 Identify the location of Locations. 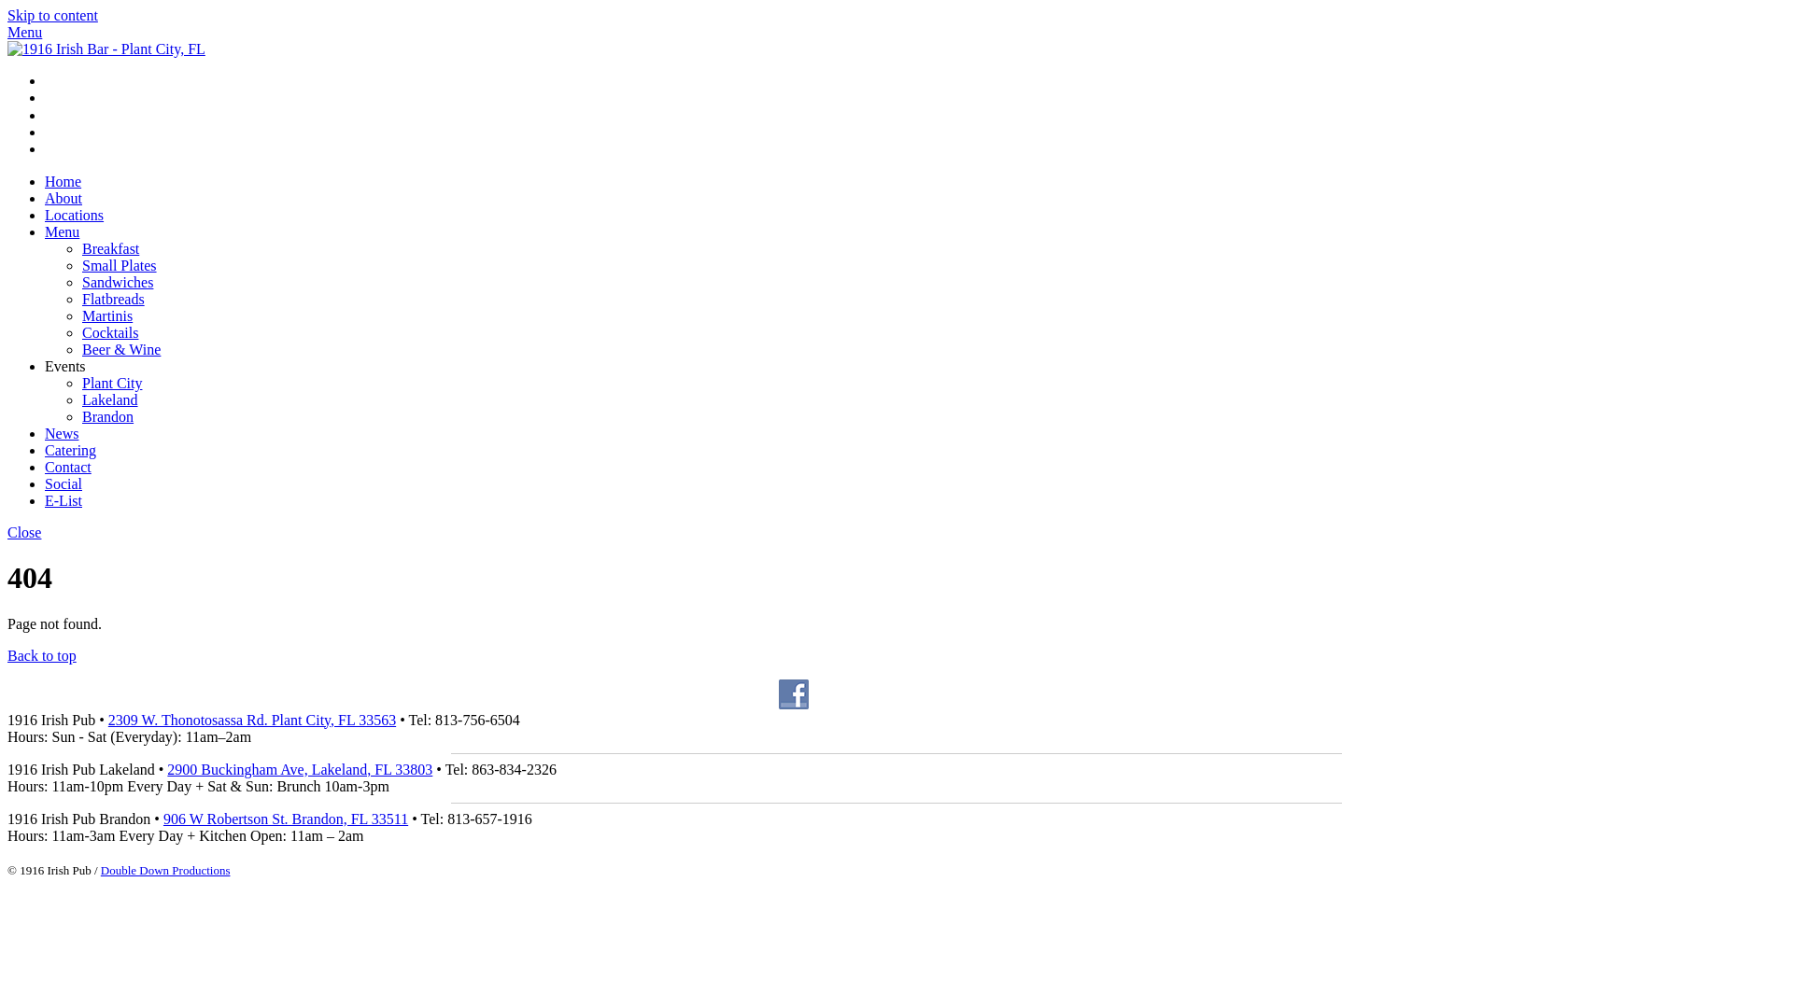
(75, 215).